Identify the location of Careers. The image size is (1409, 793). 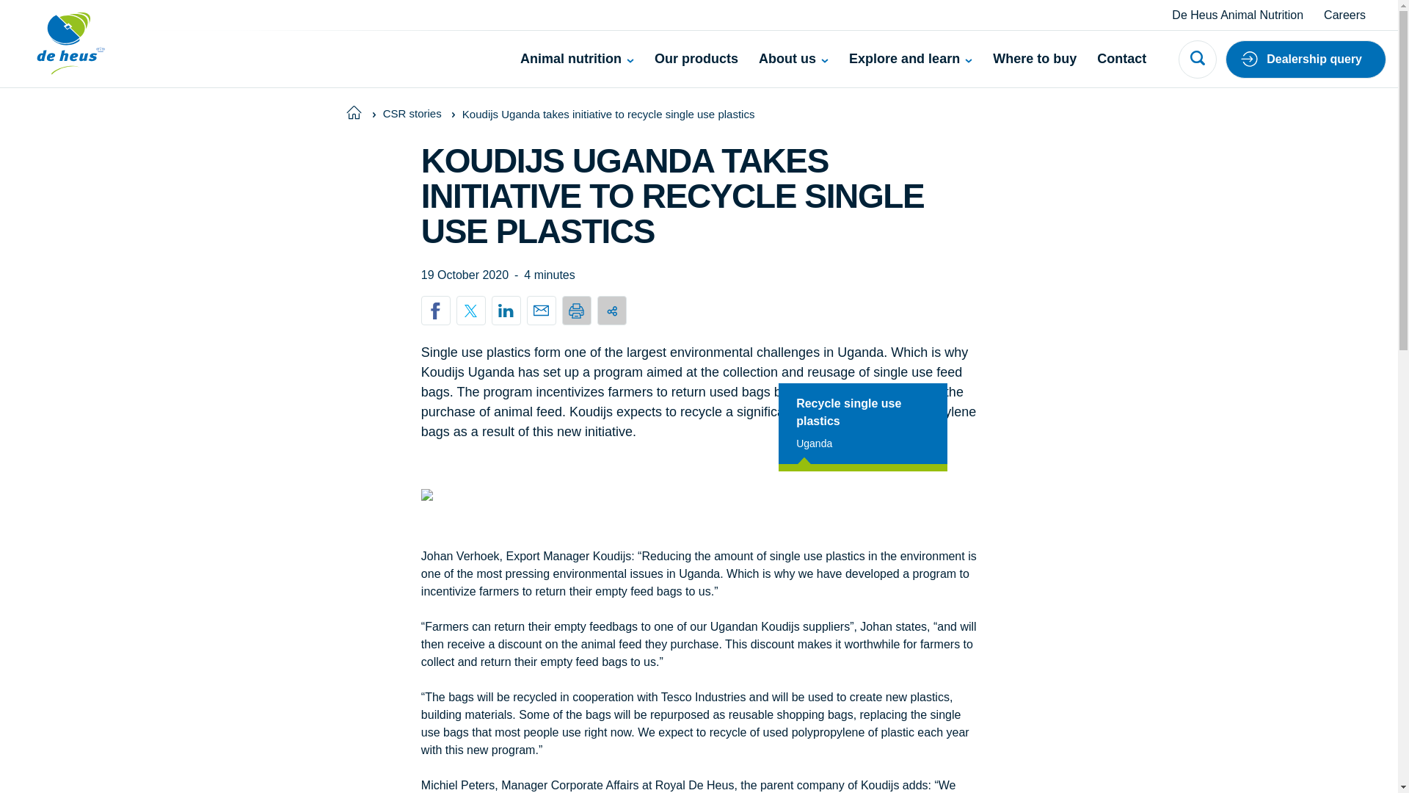
(1344, 15).